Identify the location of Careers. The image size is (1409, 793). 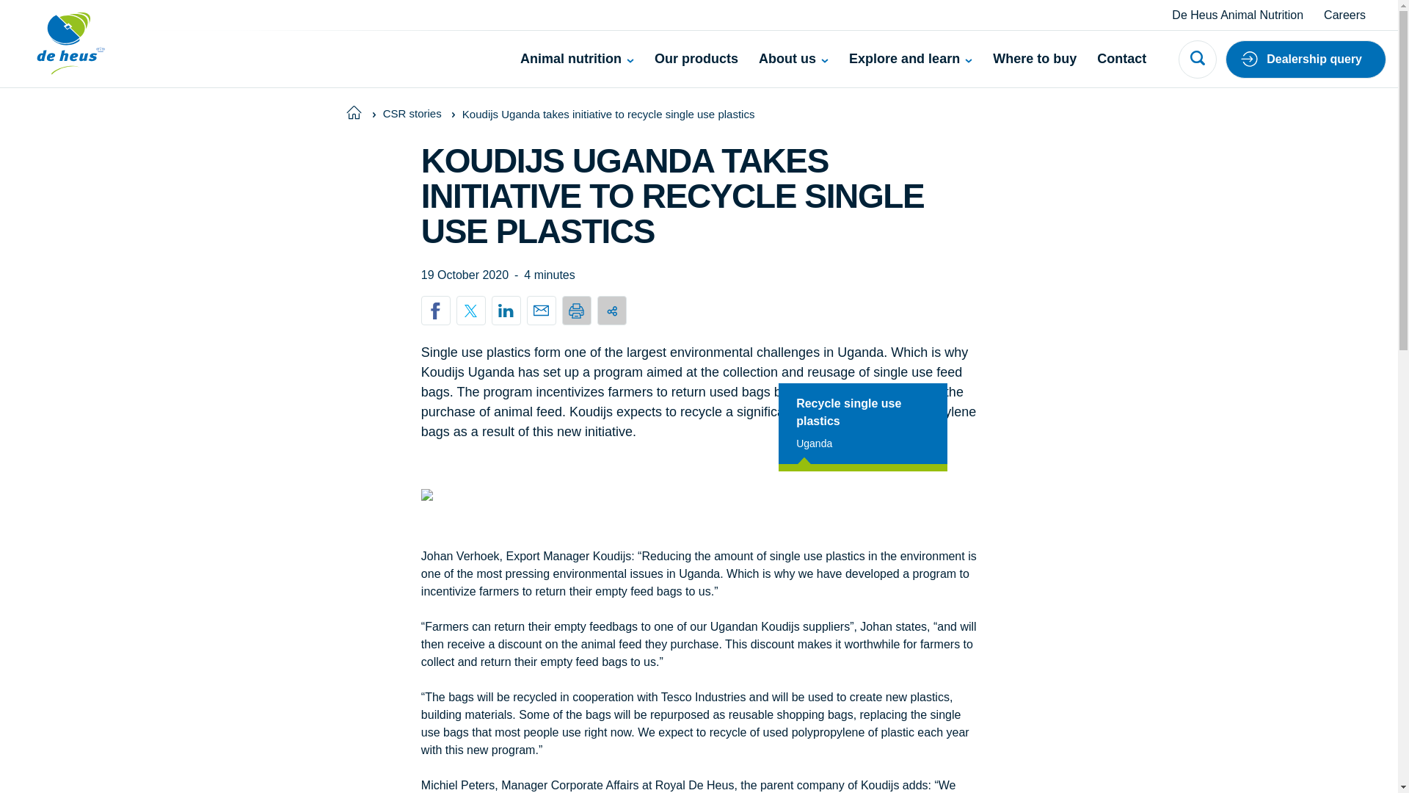
(1344, 15).